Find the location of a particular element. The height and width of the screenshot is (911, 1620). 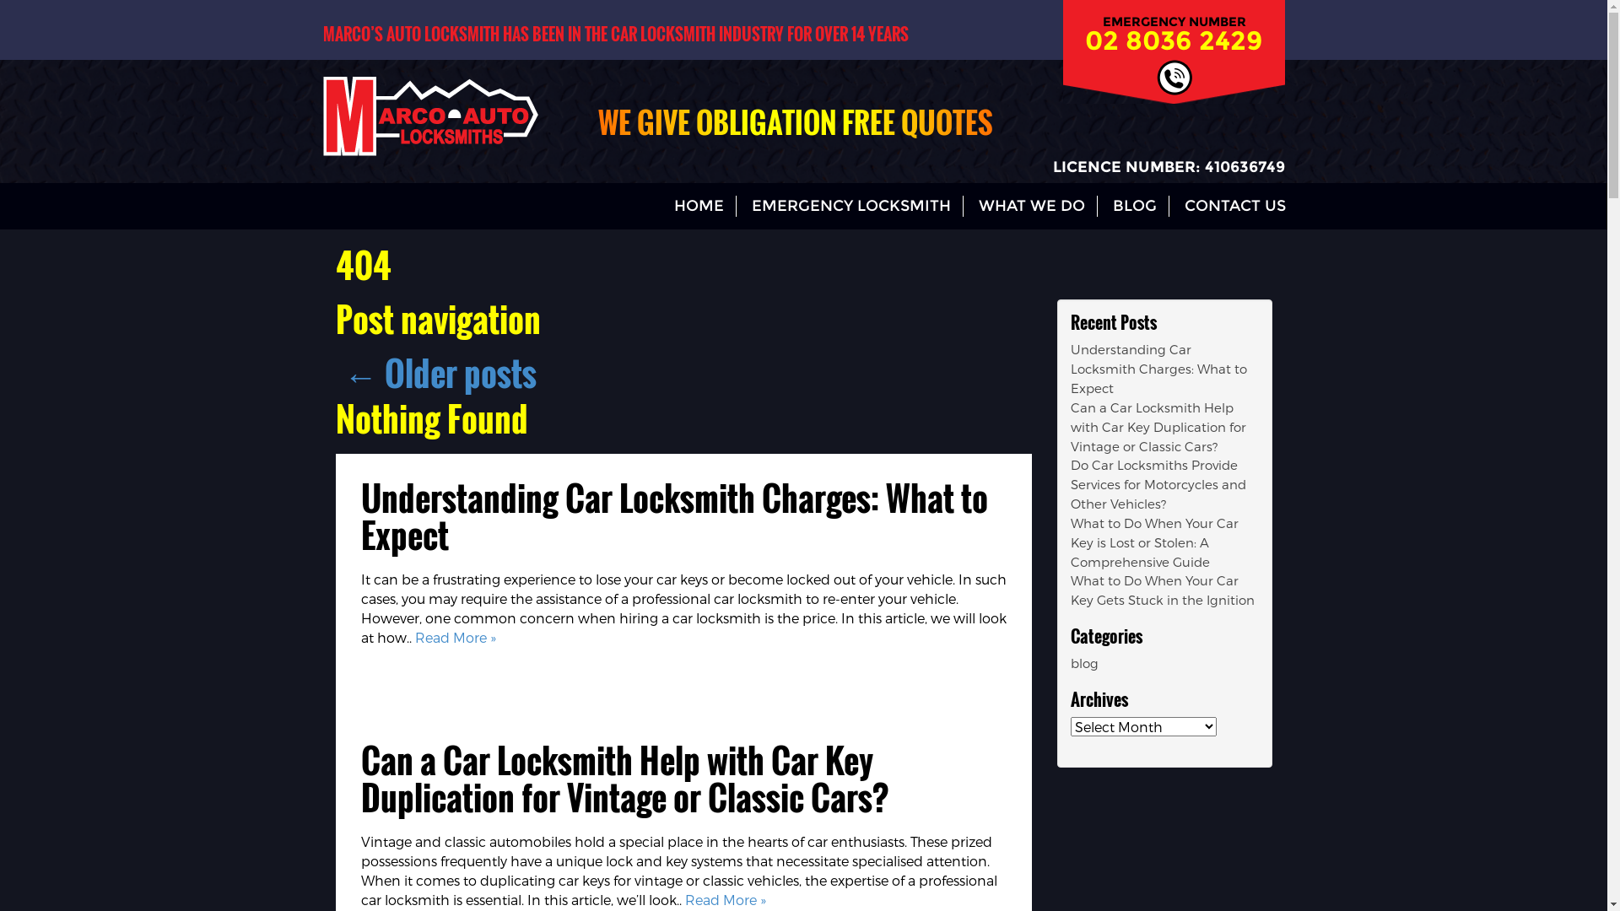

CONTACT US is located at coordinates (1235, 207).